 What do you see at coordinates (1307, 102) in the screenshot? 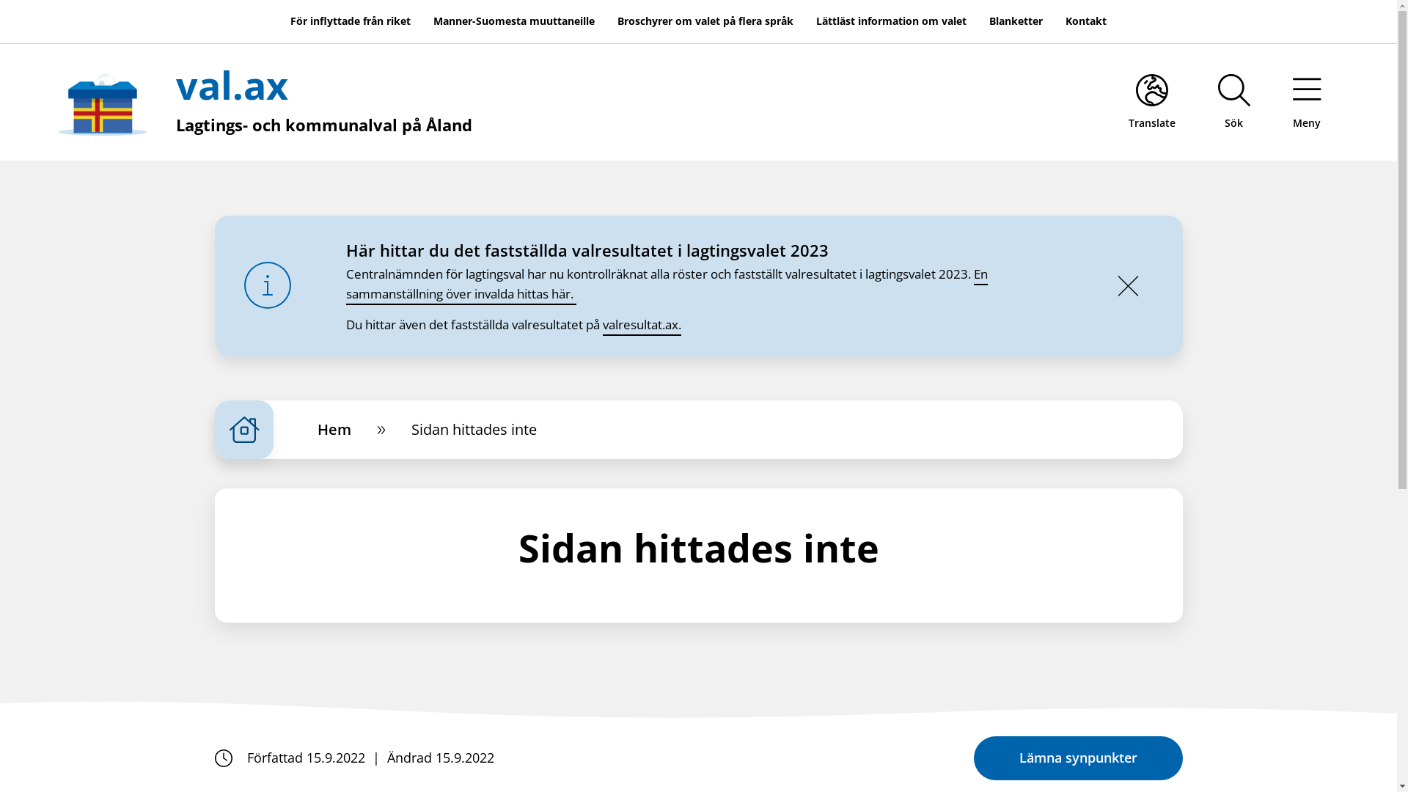
I see `Meny` at bounding box center [1307, 102].